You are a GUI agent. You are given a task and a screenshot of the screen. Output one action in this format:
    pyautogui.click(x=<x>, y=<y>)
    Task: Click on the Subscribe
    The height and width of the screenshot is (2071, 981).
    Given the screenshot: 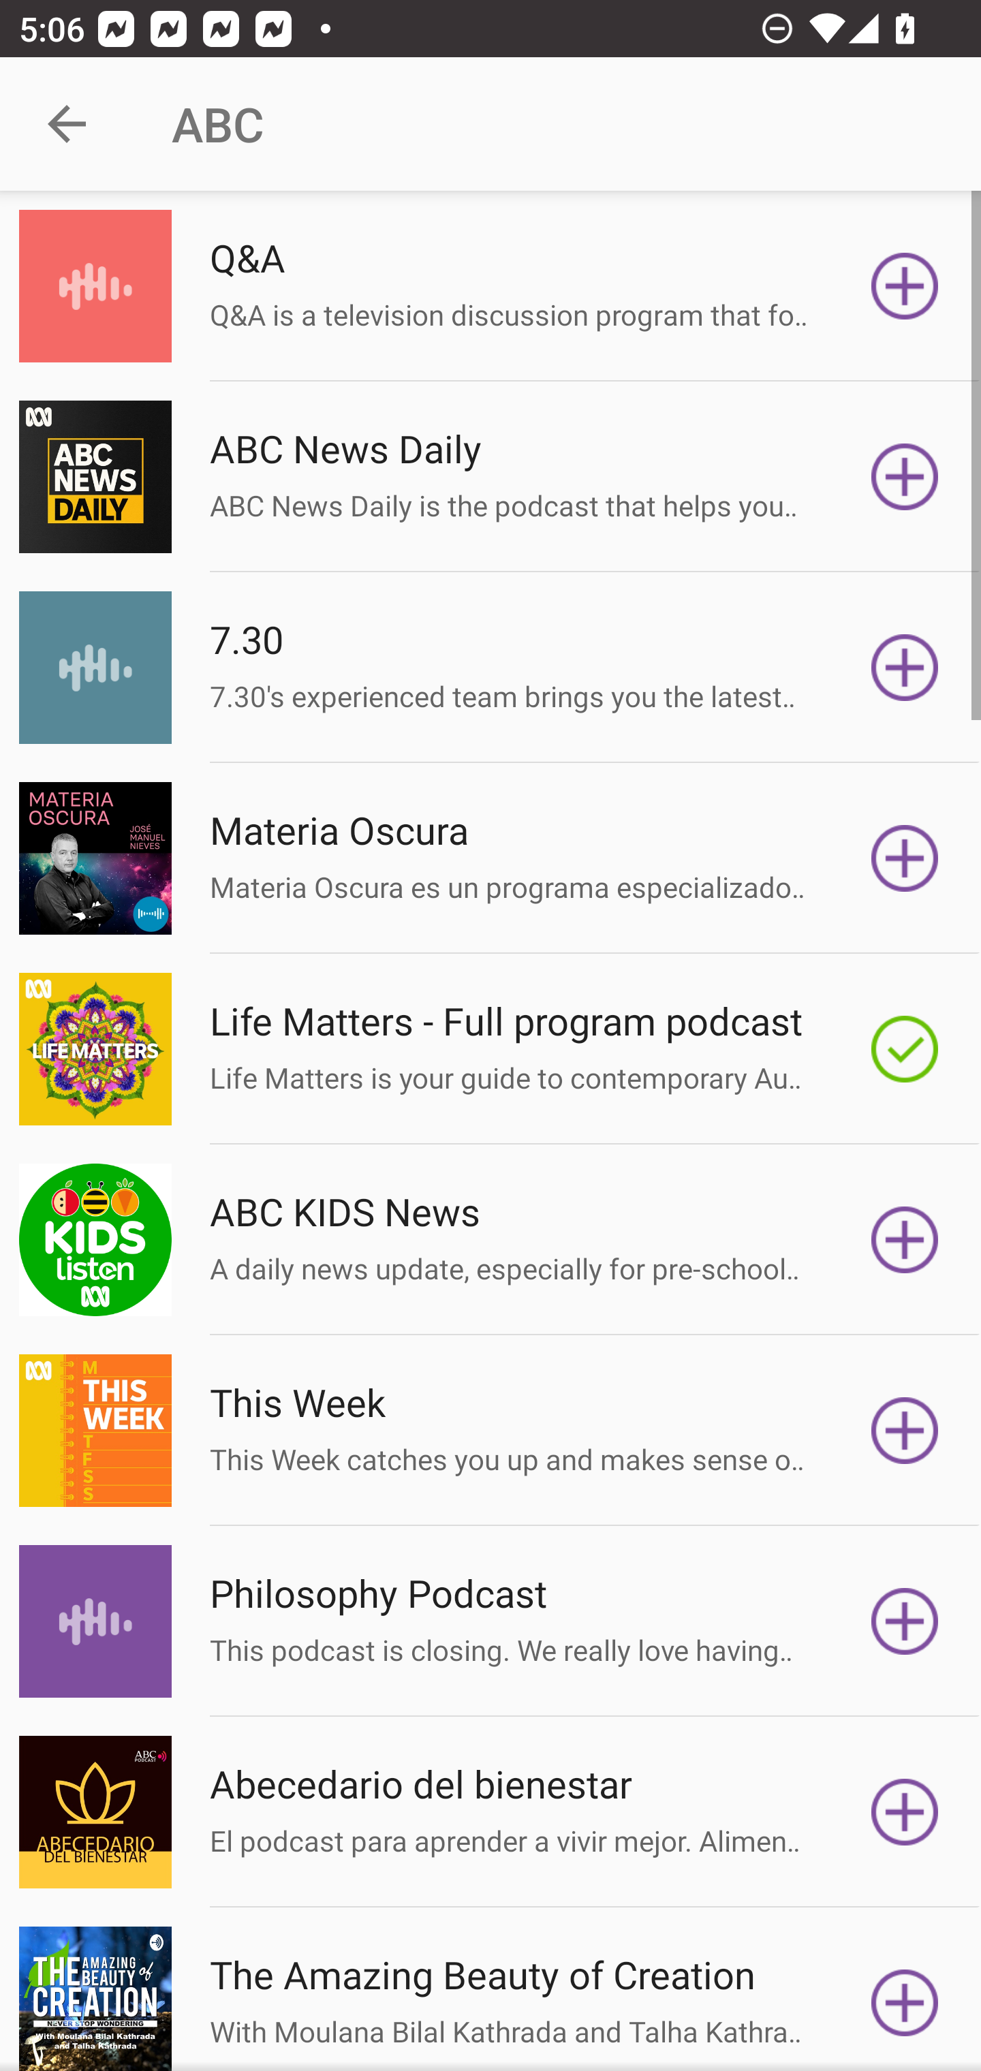 What is the action you would take?
    pyautogui.click(x=905, y=1621)
    